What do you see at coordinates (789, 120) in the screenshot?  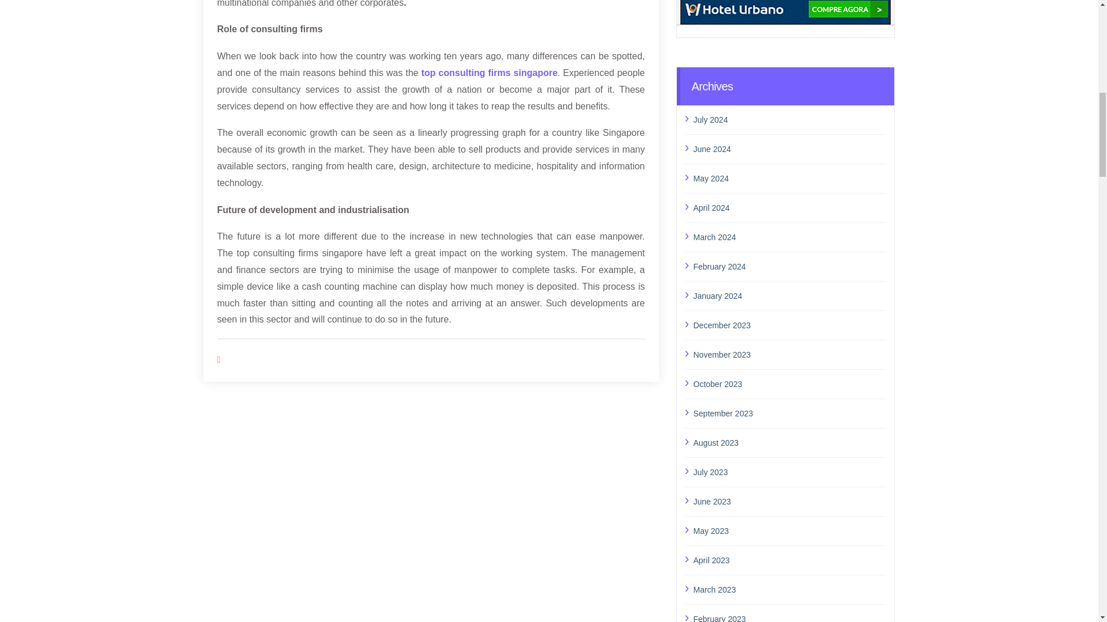 I see `July 2024` at bounding box center [789, 120].